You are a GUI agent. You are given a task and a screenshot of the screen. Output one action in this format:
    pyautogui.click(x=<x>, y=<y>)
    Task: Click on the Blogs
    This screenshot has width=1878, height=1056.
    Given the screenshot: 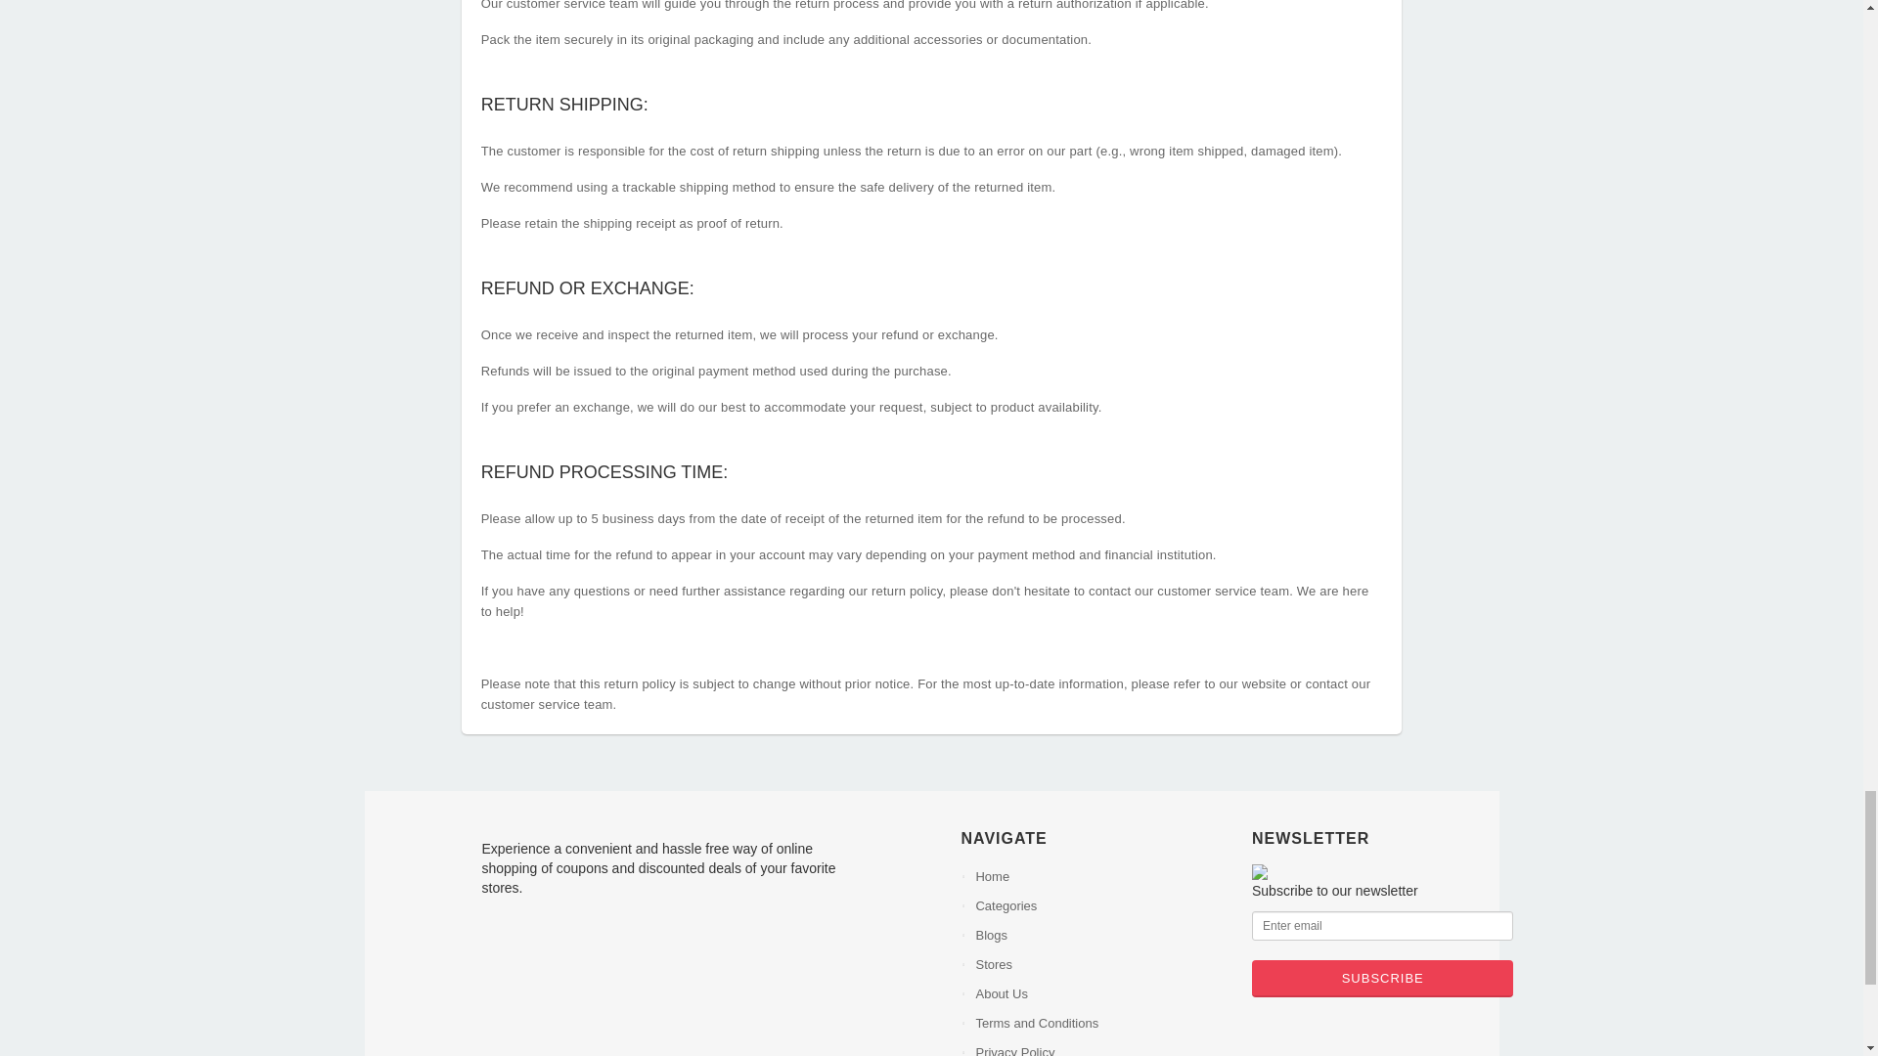 What is the action you would take?
    pyautogui.click(x=1097, y=935)
    